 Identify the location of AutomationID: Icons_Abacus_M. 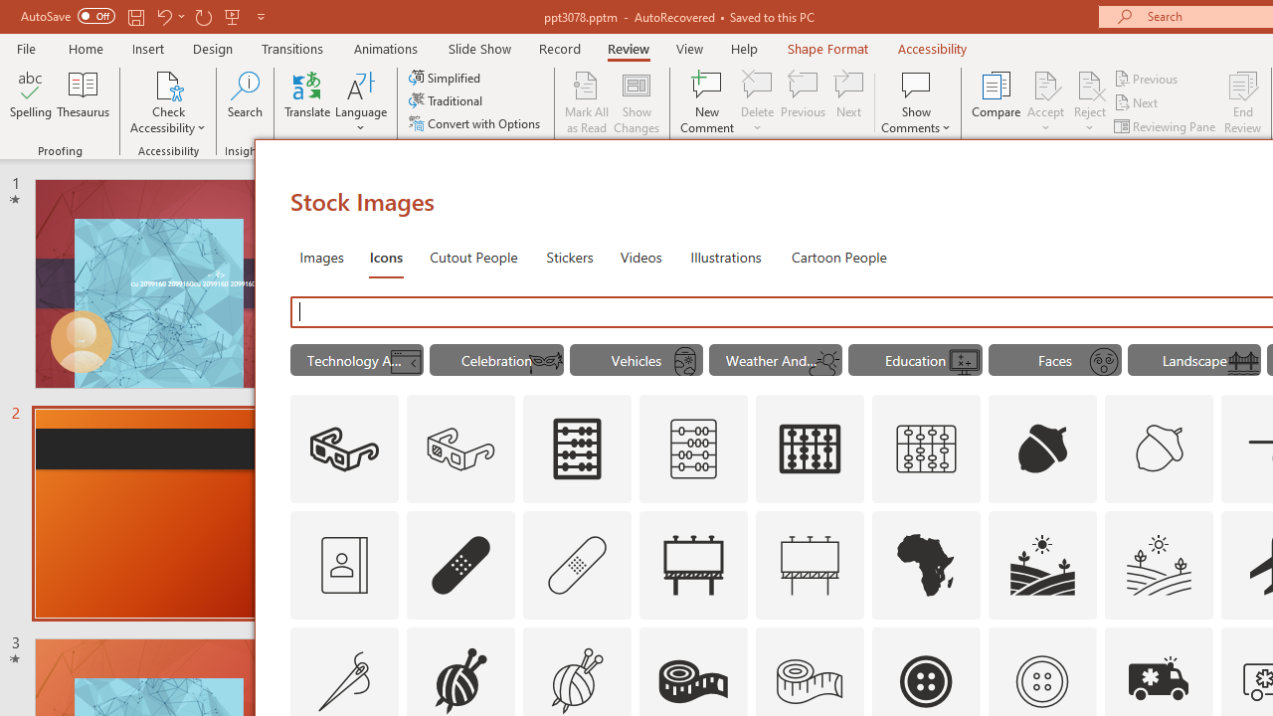
(693, 449).